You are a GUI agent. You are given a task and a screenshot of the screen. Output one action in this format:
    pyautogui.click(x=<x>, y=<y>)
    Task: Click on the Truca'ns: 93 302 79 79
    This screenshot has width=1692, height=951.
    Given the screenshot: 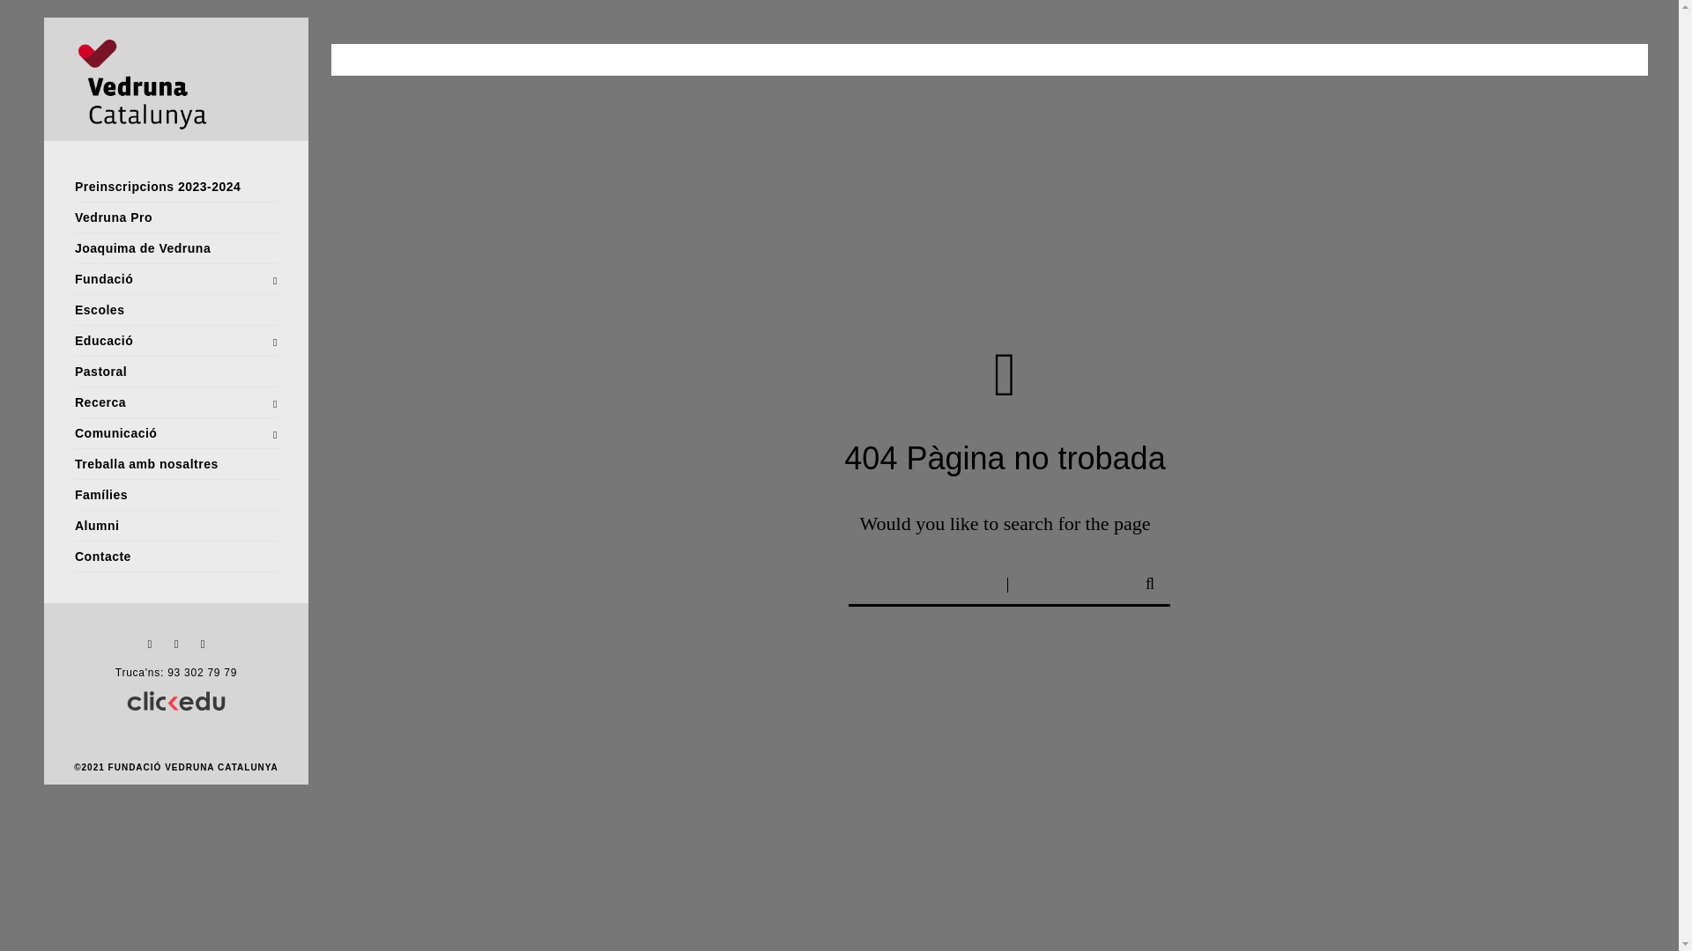 What is the action you would take?
    pyautogui.click(x=176, y=673)
    